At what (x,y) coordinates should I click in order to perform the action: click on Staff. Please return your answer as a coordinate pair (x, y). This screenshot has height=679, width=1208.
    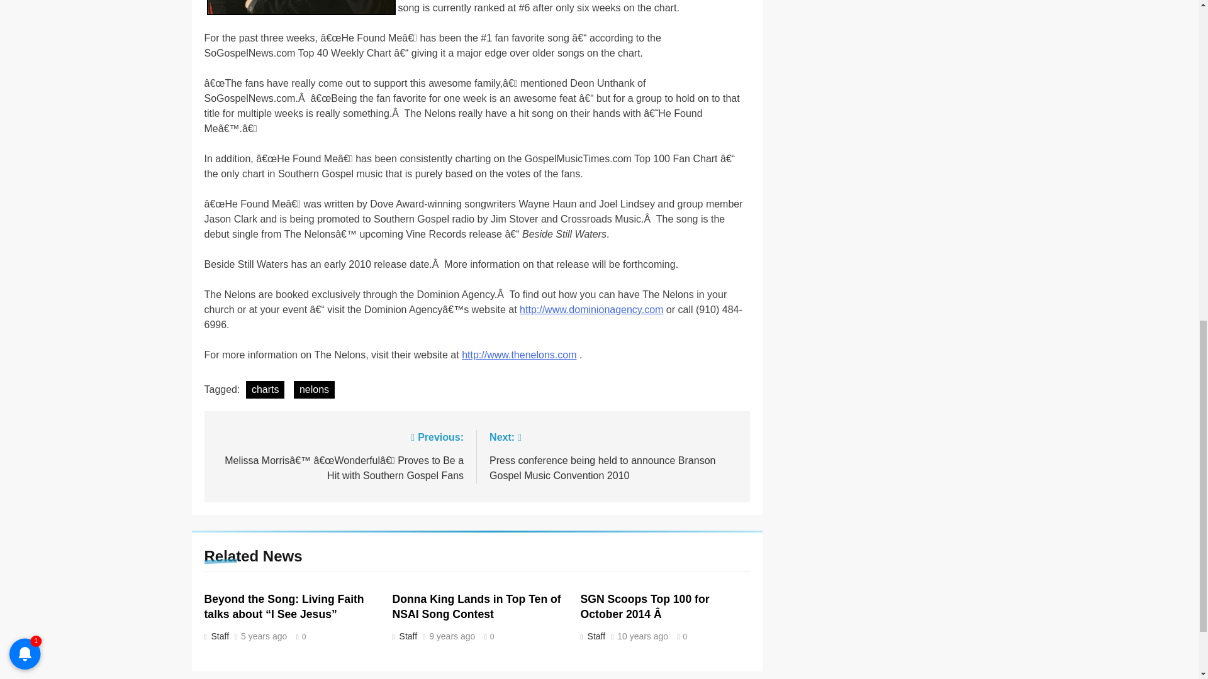
    Looking at the image, I should click on (218, 636).